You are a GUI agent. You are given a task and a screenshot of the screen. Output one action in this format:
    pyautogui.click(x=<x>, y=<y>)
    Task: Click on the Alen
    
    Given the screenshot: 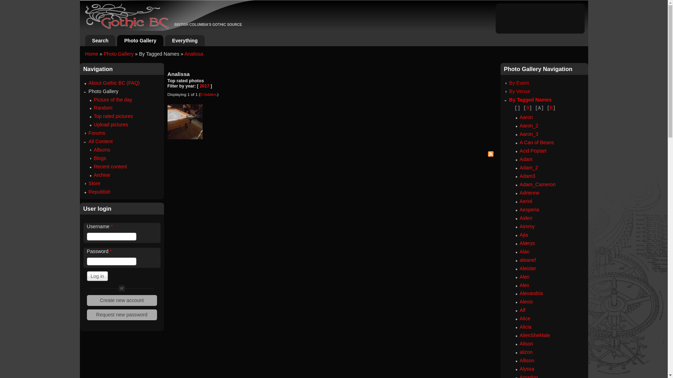 What is the action you would take?
    pyautogui.click(x=524, y=277)
    